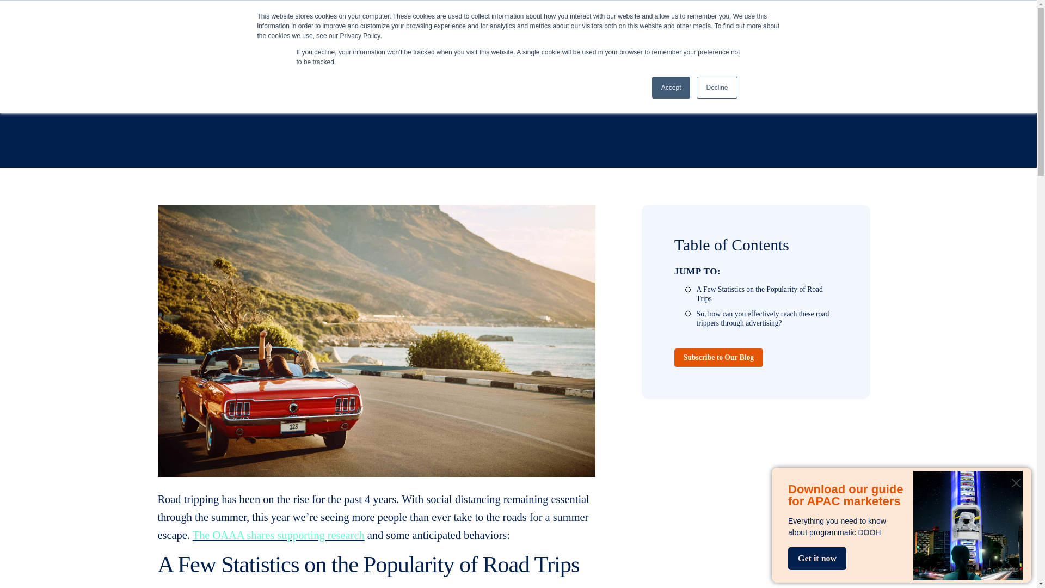  Describe the element at coordinates (795, 28) in the screenshot. I see `Products` at that location.